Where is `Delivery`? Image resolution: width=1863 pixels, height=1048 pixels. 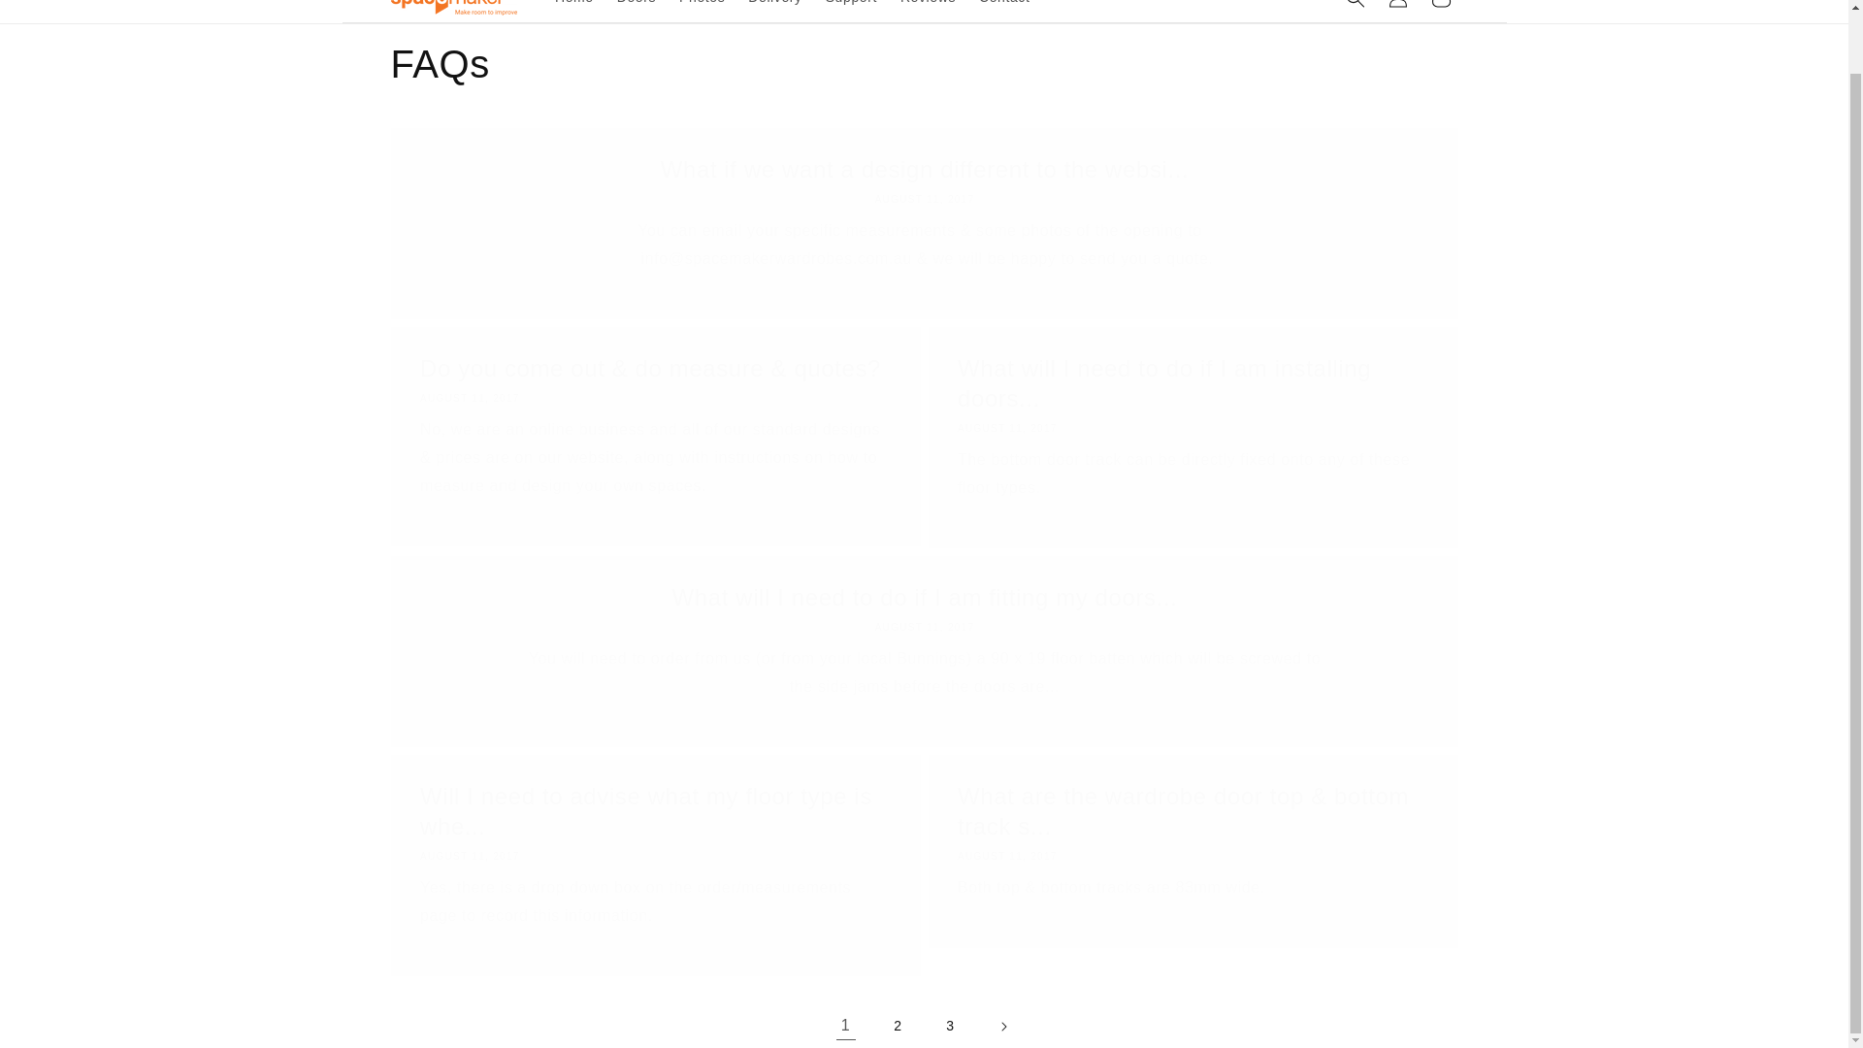
Delivery is located at coordinates (774, 9).